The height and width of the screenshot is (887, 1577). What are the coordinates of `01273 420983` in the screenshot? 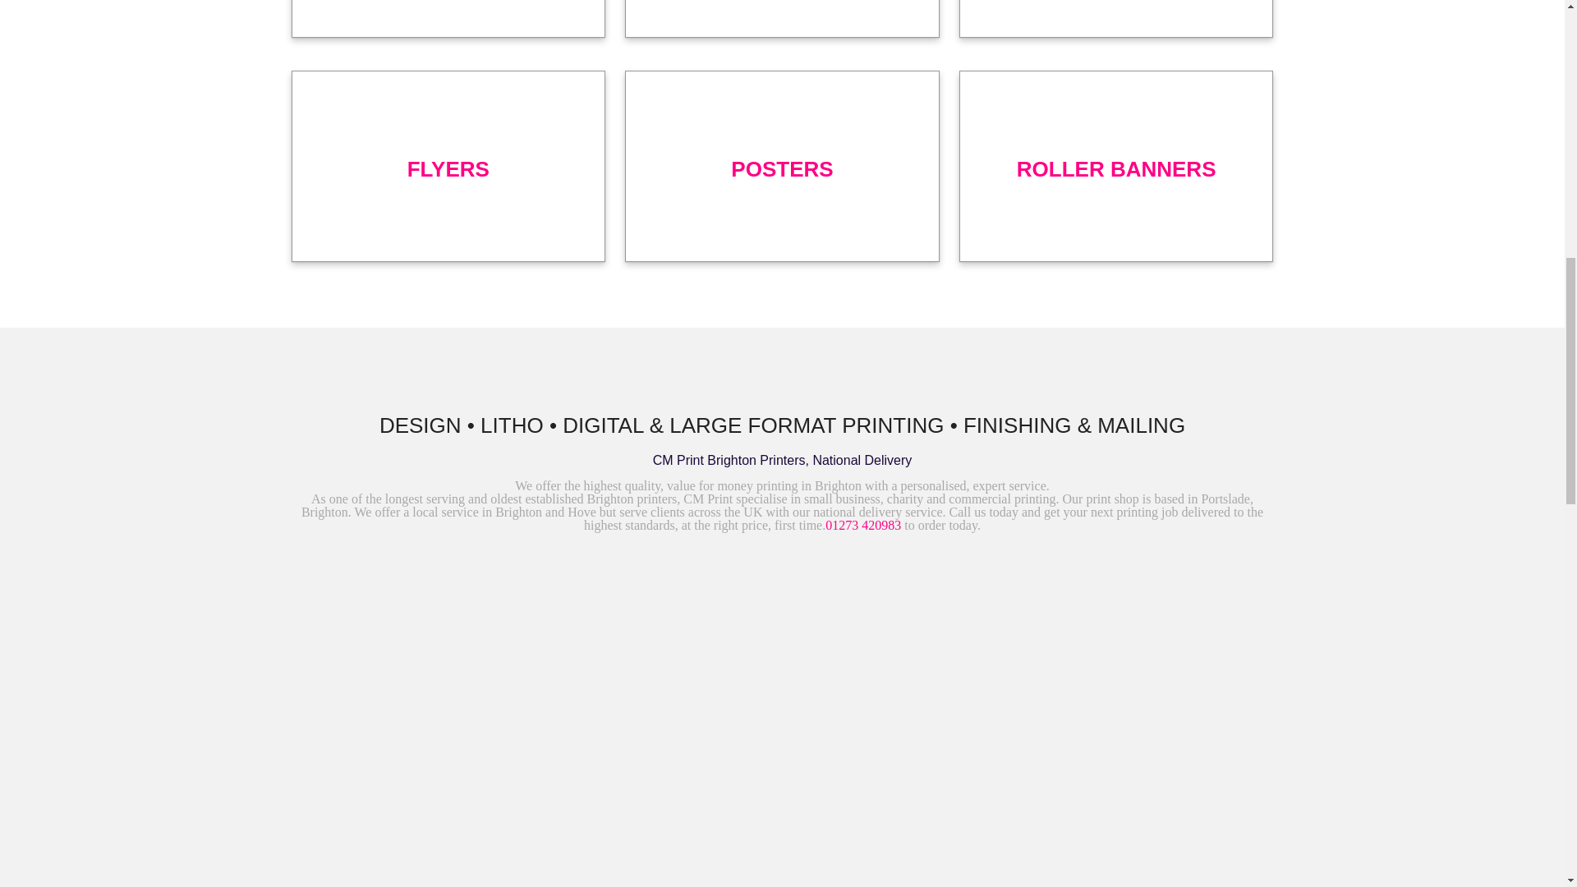 It's located at (862, 525).